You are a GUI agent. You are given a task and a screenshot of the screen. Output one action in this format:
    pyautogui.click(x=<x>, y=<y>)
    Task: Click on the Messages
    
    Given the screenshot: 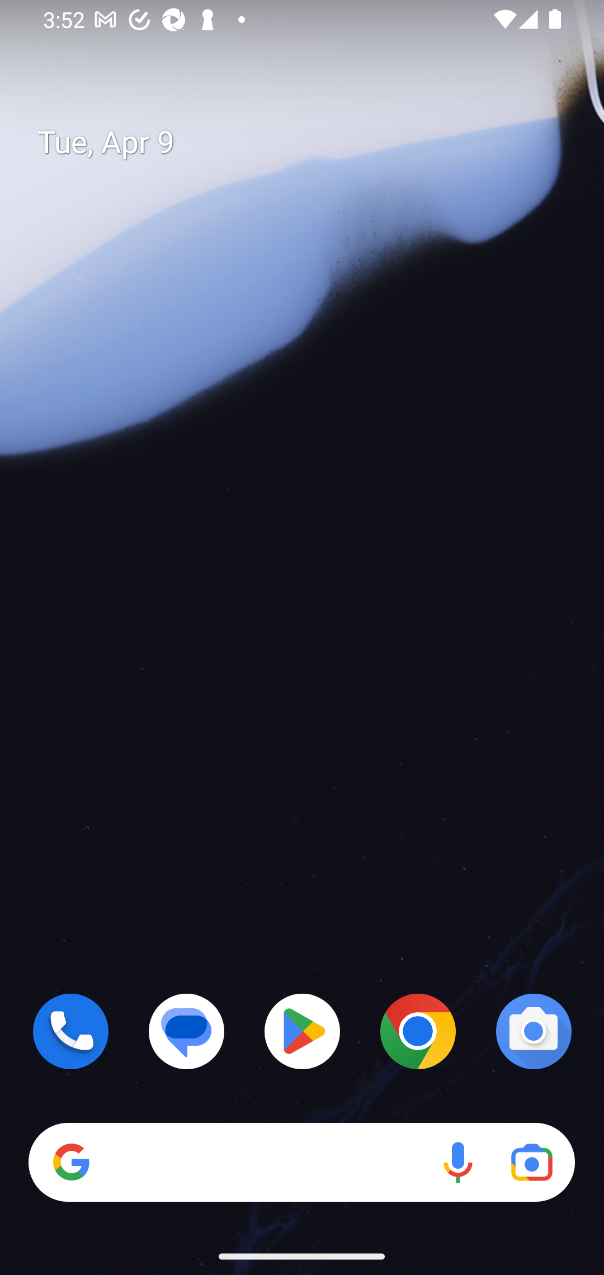 What is the action you would take?
    pyautogui.click(x=187, y=1031)
    